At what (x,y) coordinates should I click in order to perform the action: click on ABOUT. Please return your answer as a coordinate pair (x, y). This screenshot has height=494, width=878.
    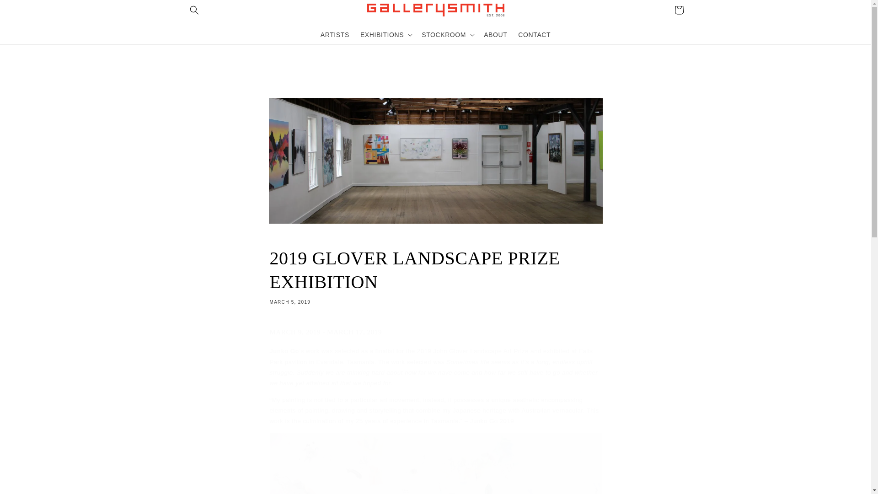
    Looking at the image, I should click on (335, 34).